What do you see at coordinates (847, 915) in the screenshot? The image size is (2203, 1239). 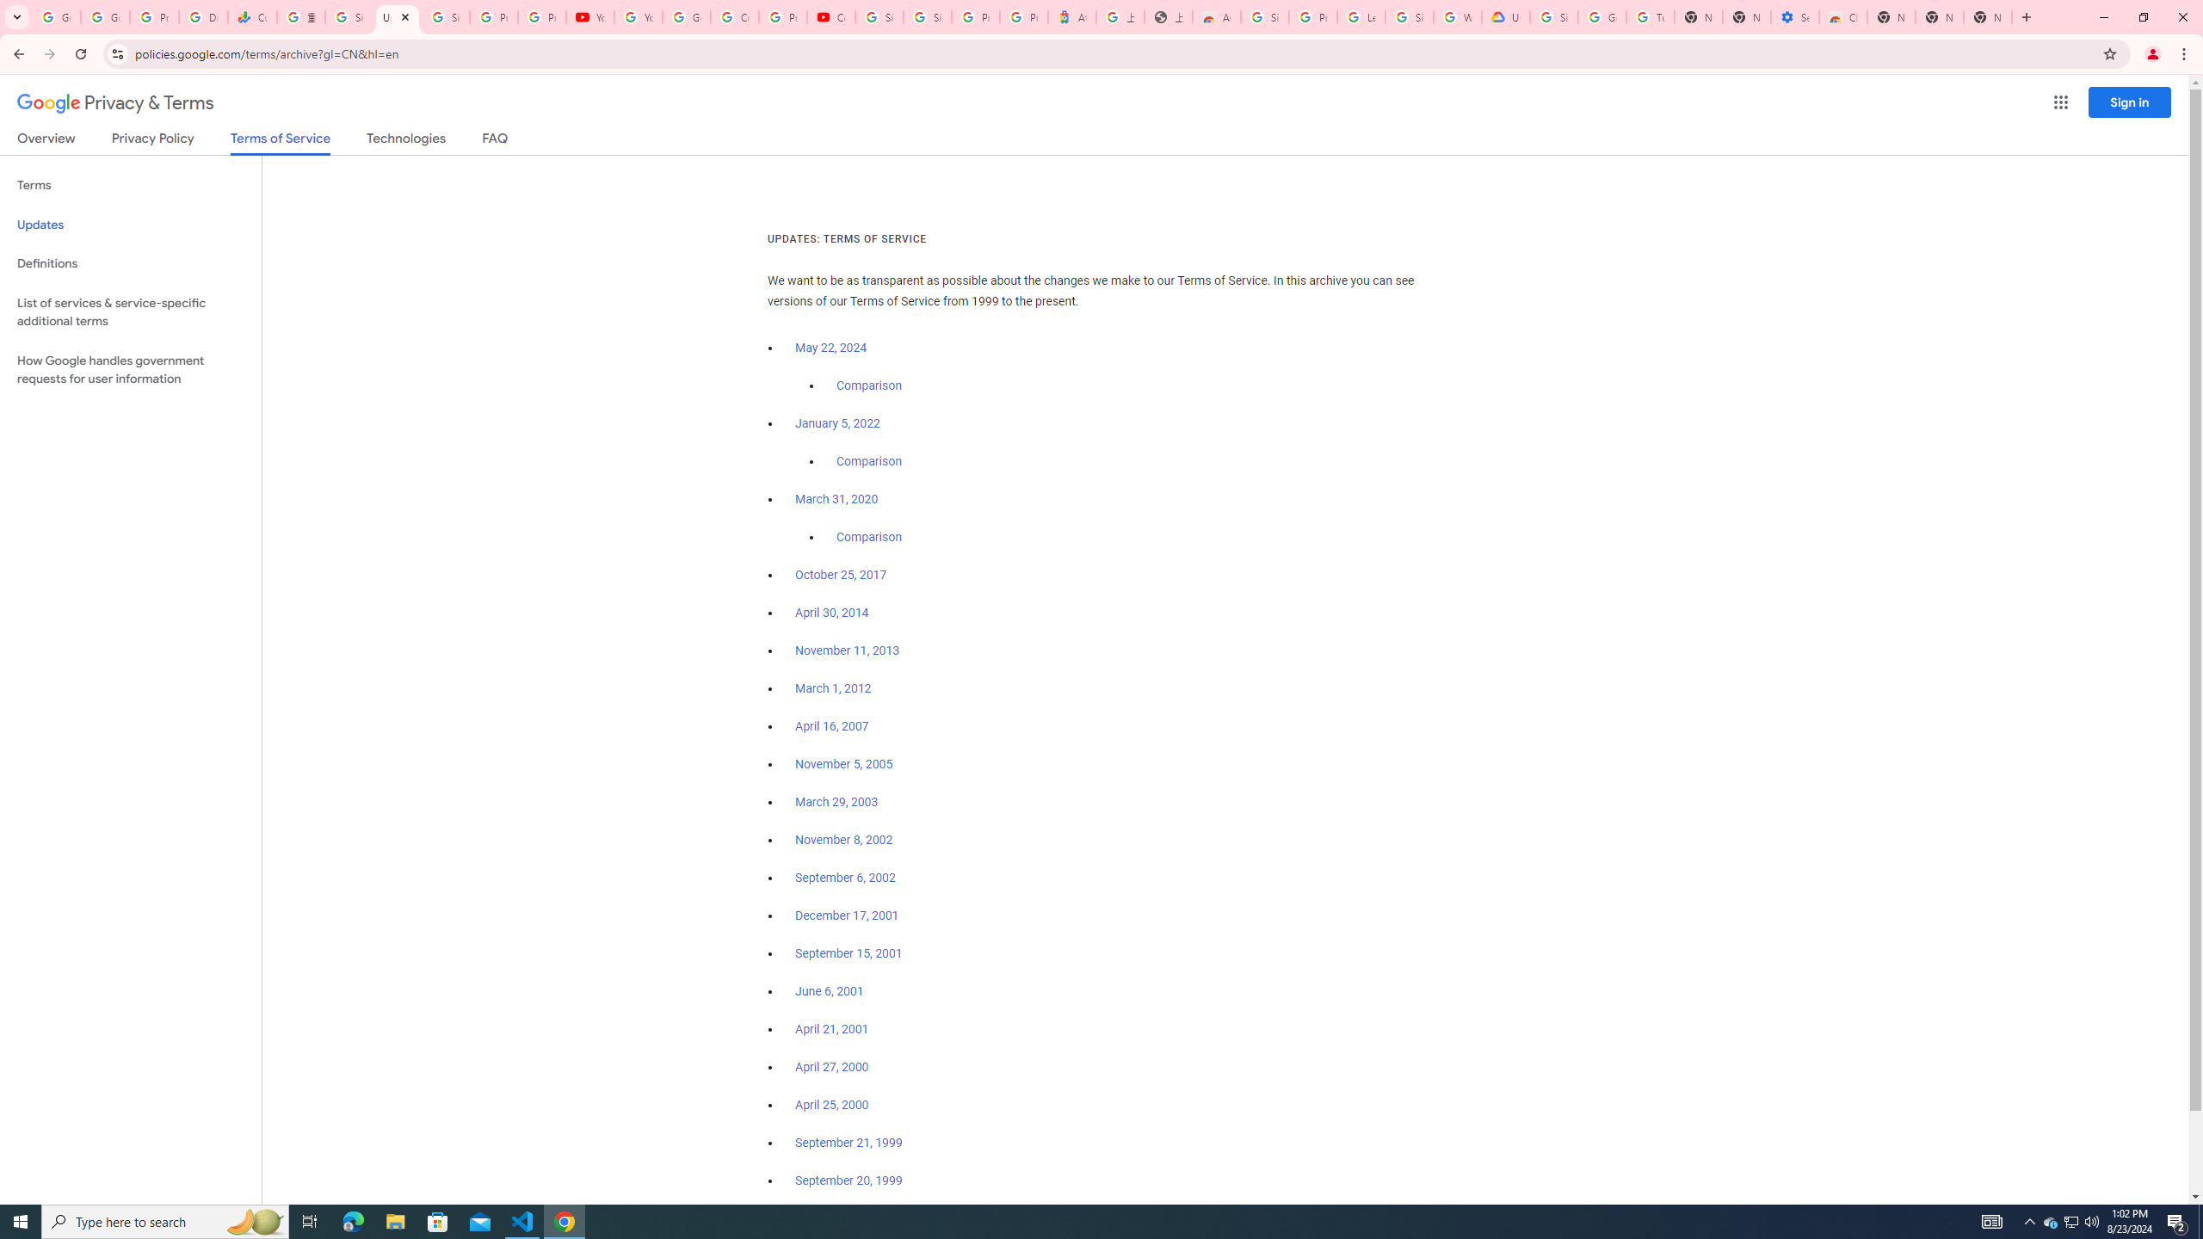 I see `December 17, 2001` at bounding box center [847, 915].